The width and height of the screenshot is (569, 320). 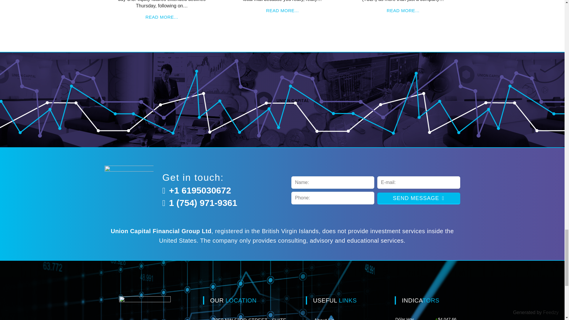 I want to click on Dolar, so click(x=426, y=318).